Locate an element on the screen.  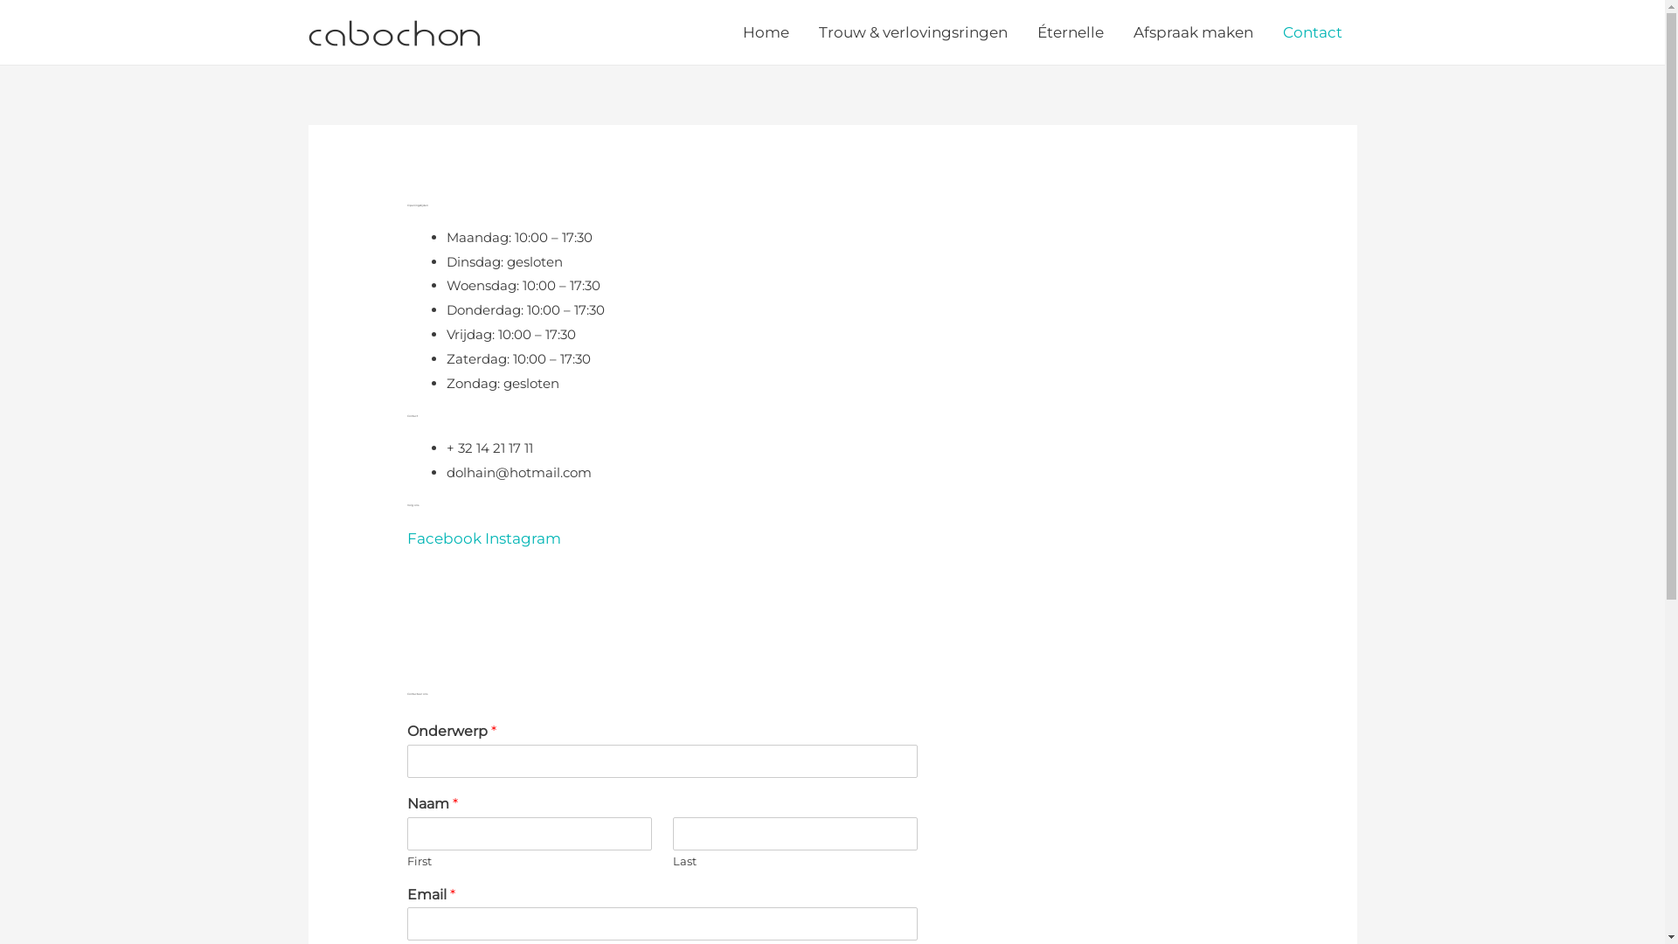
Trouw & verlovingsringen is located at coordinates (913, 32).